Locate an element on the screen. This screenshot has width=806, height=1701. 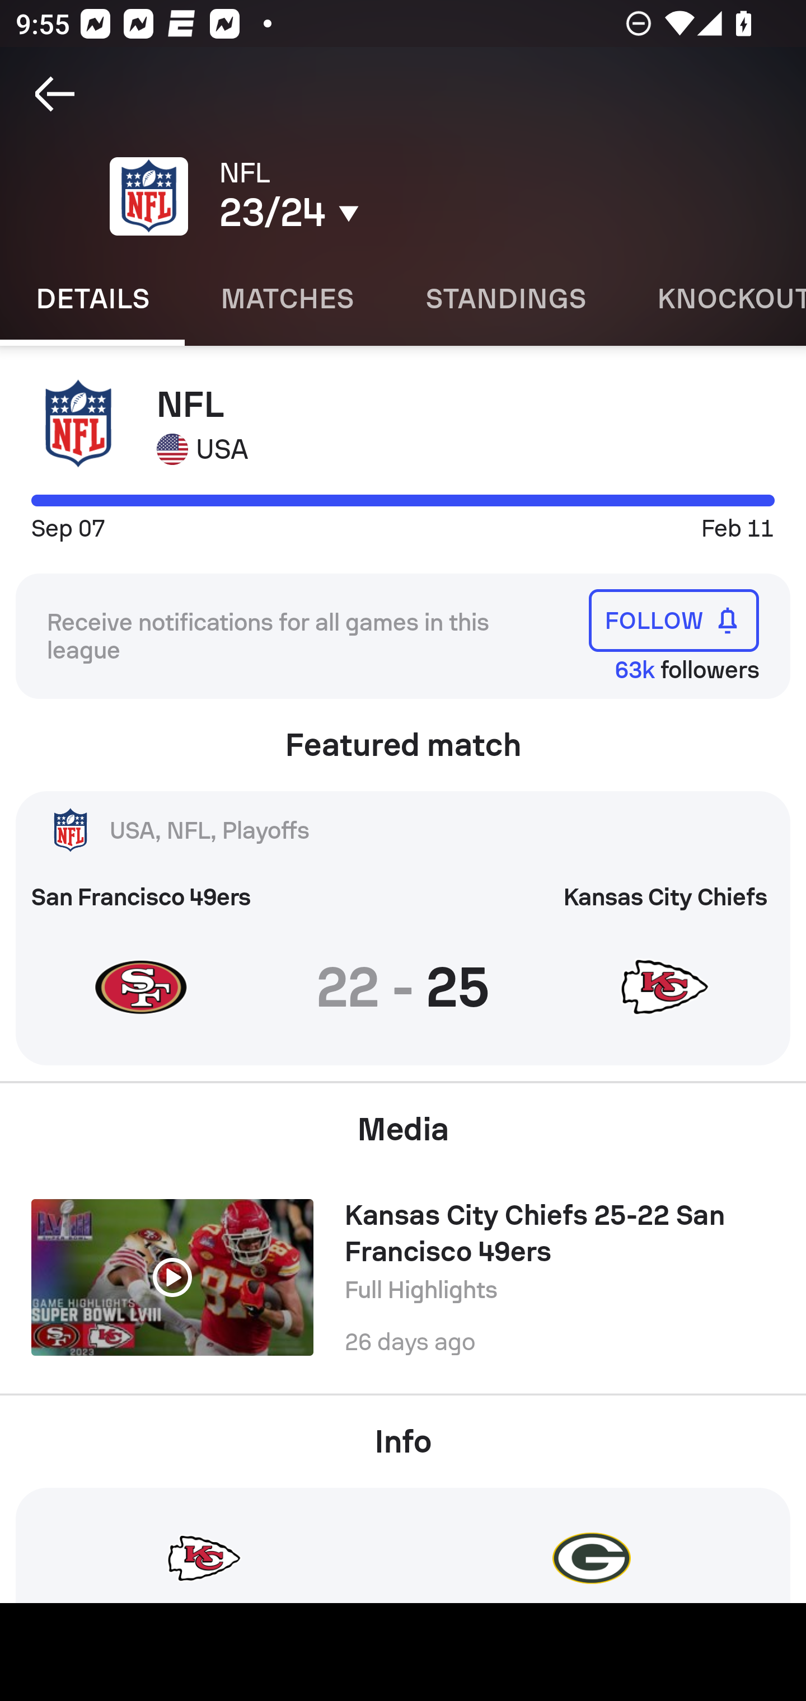
23/24 is located at coordinates (379, 213).